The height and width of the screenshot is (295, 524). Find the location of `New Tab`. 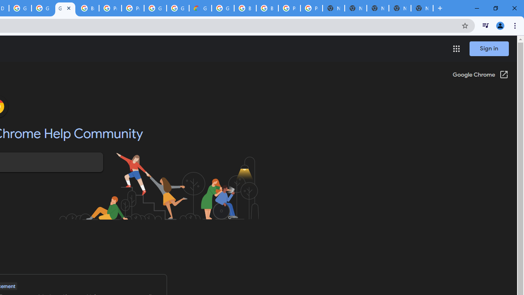

New Tab is located at coordinates (422, 8).